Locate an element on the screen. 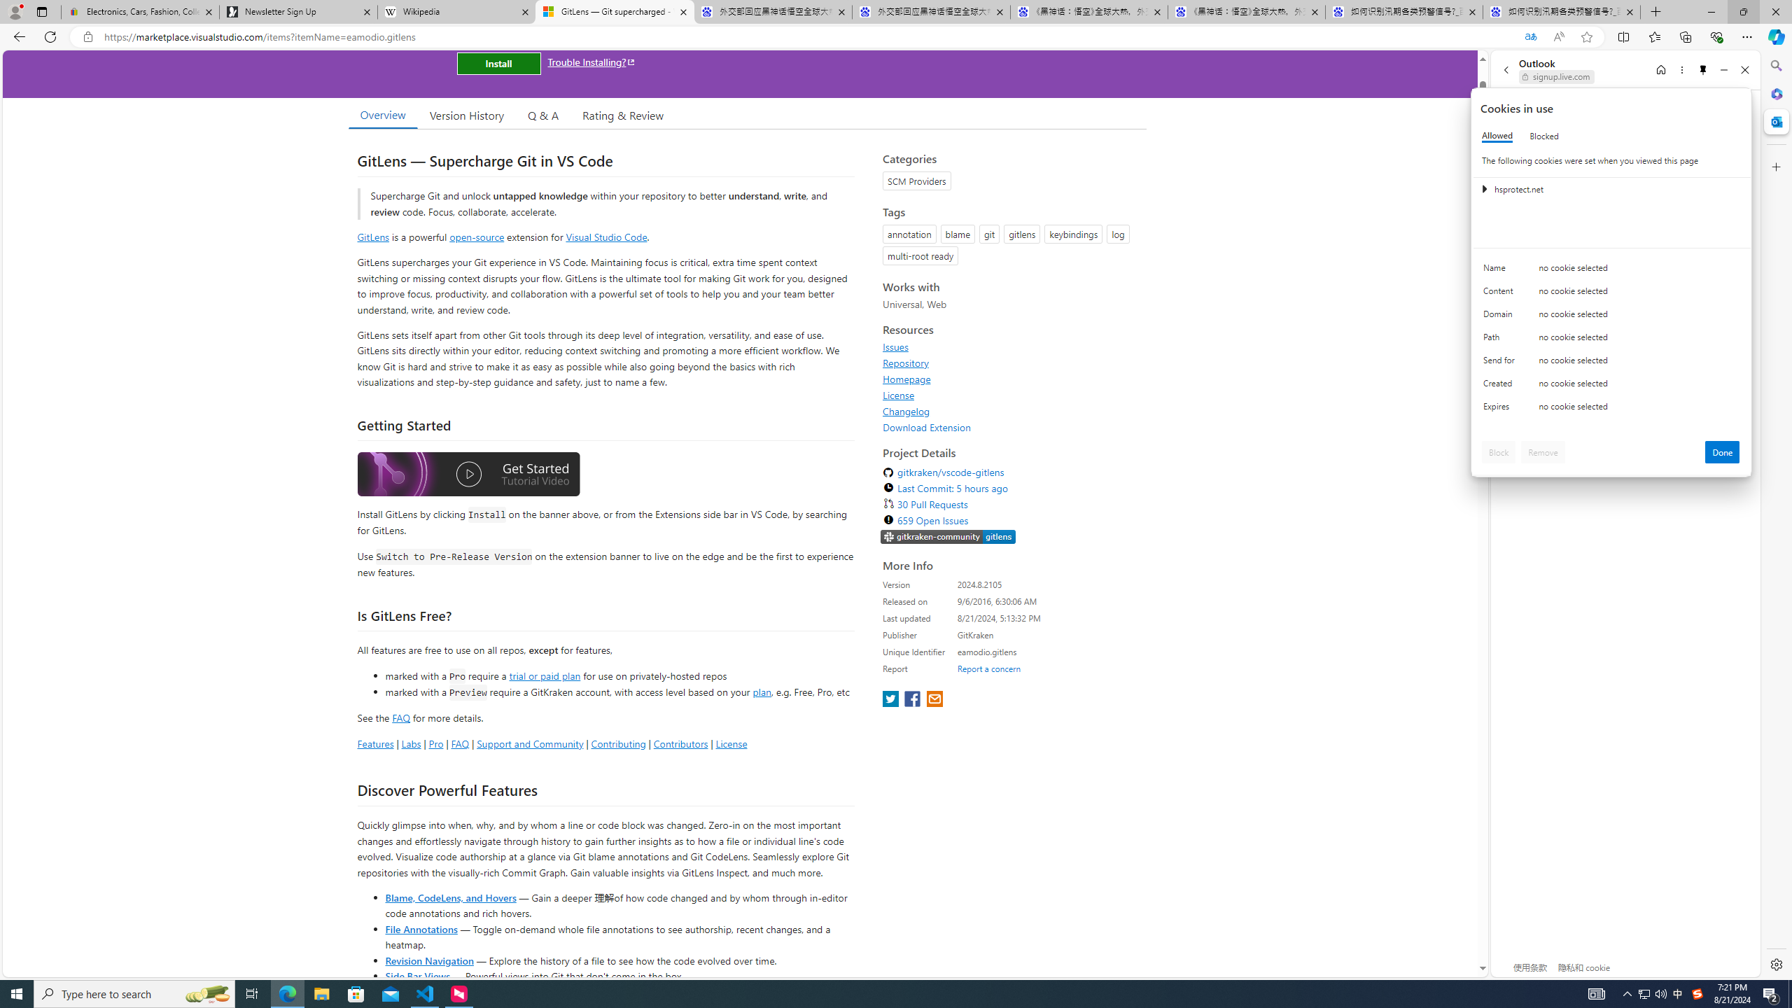 Image resolution: width=1792 pixels, height=1008 pixels. Expires is located at coordinates (1501, 409).